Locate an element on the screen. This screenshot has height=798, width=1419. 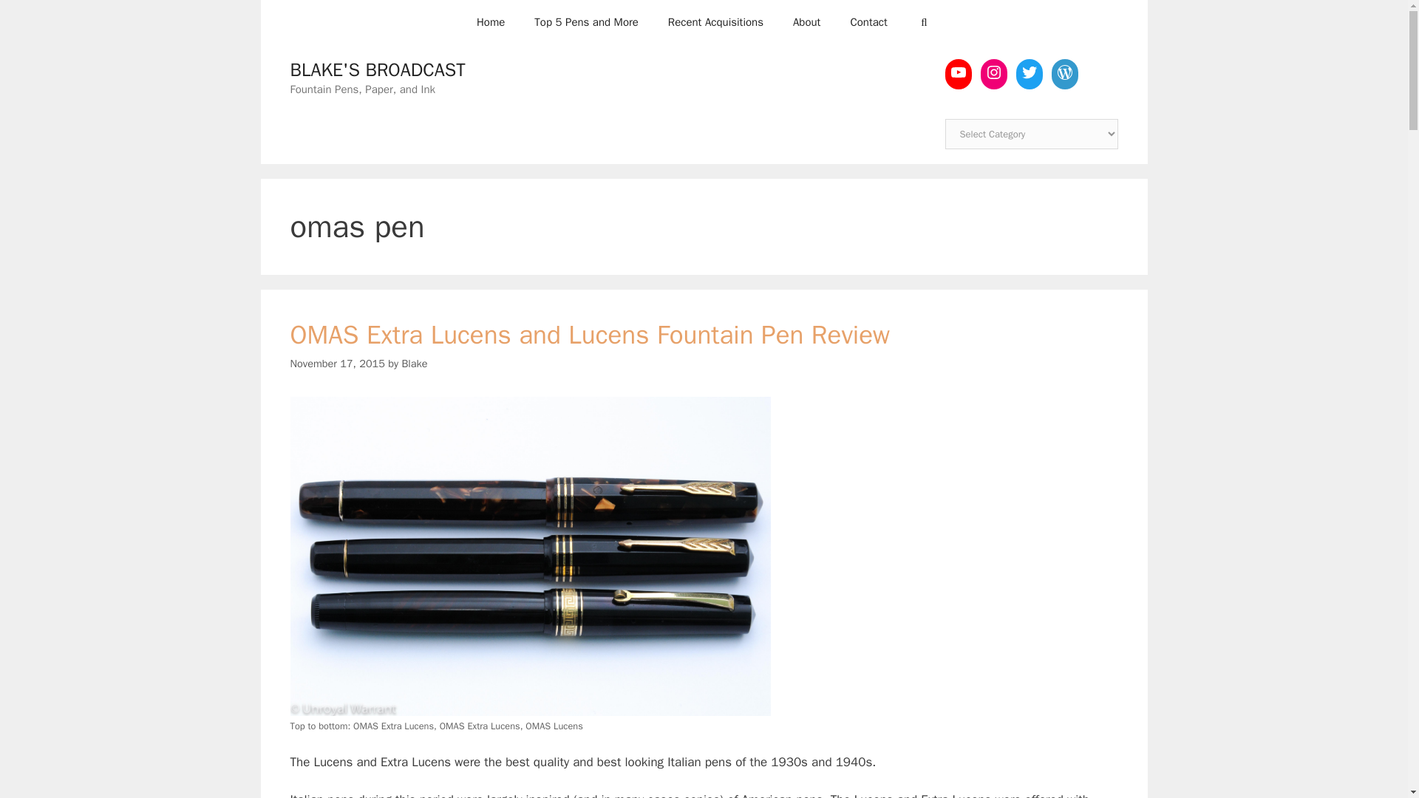
Home is located at coordinates (491, 22).